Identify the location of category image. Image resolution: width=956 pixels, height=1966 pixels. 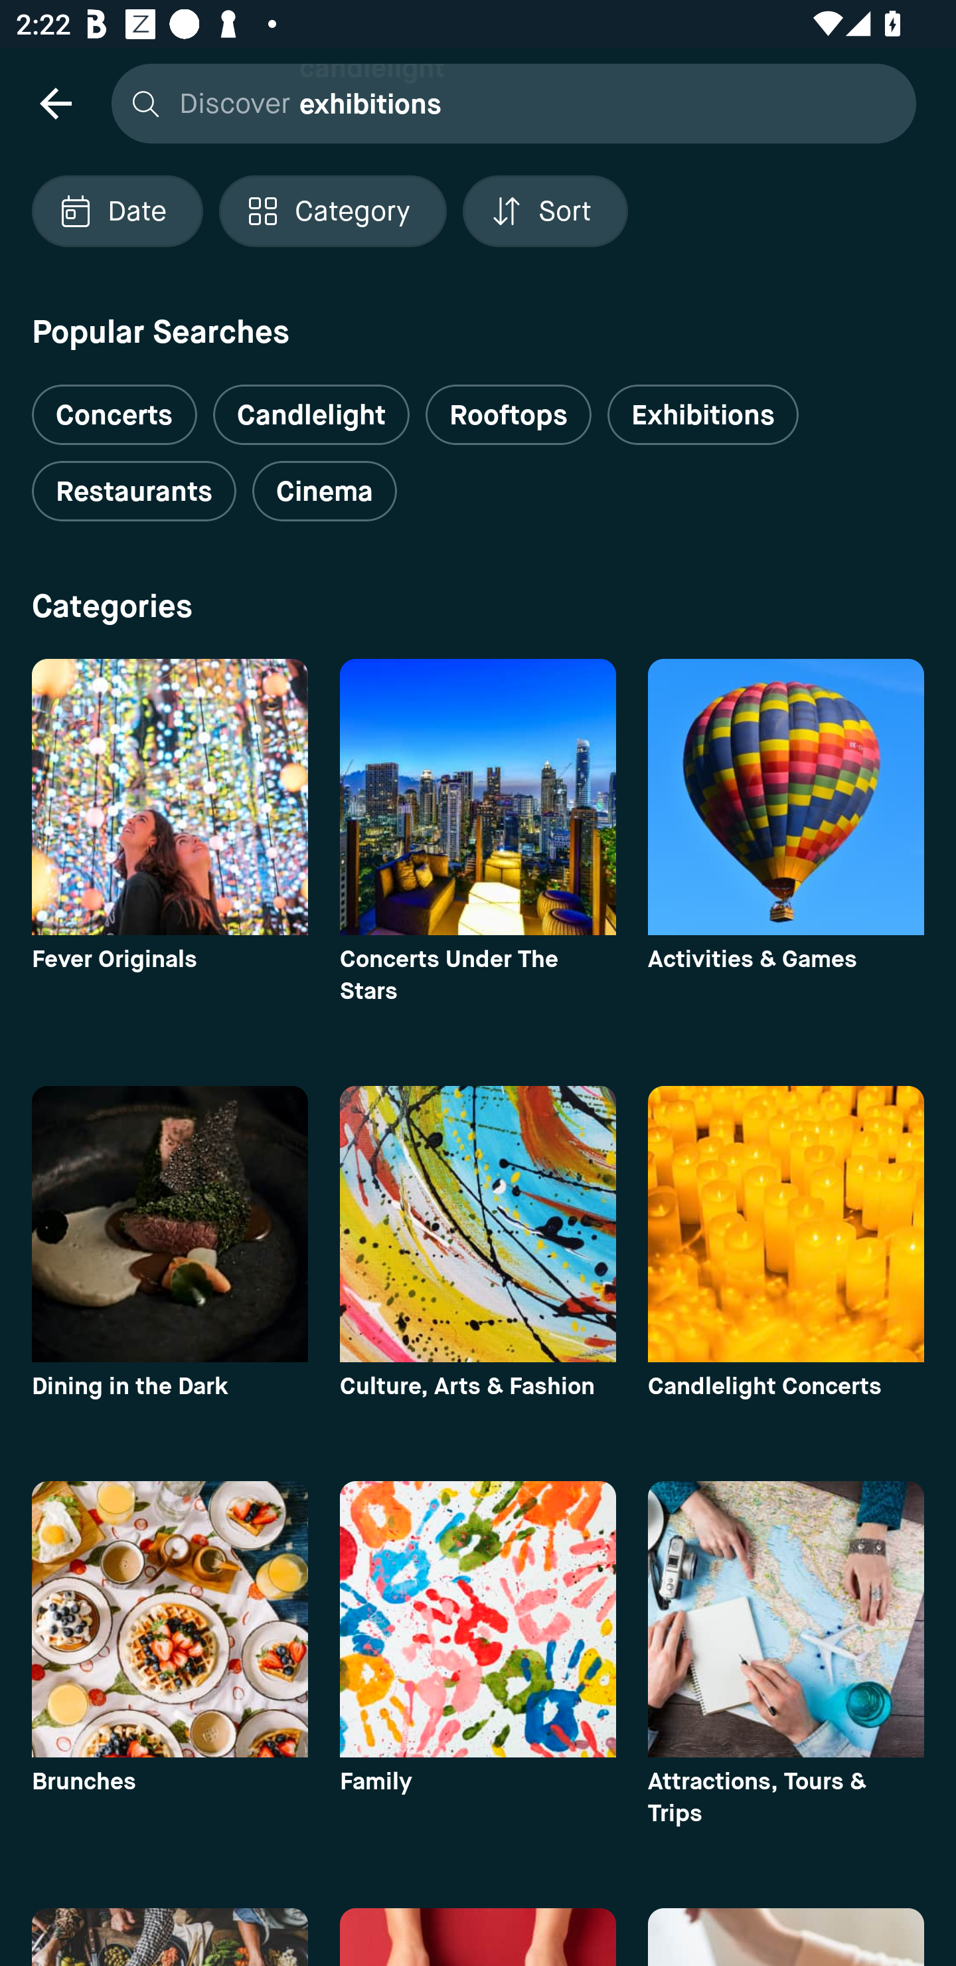
(478, 797).